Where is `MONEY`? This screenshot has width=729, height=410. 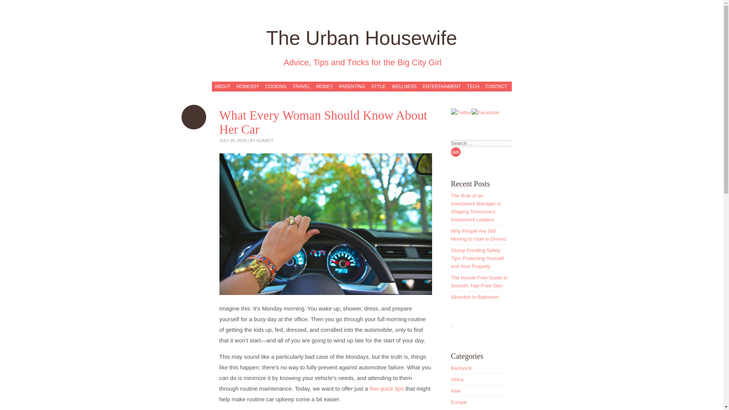
MONEY is located at coordinates (325, 87).